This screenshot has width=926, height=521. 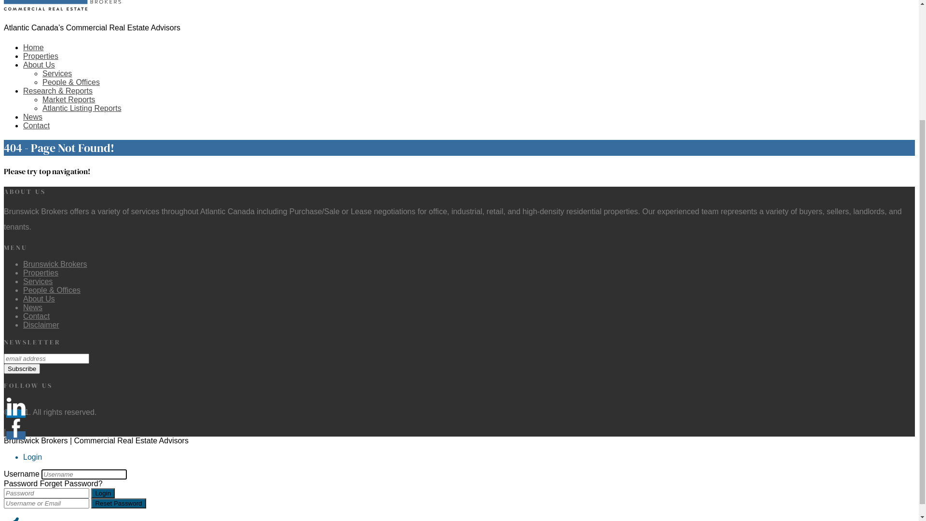 I want to click on People & Offices, so click(x=71, y=82).